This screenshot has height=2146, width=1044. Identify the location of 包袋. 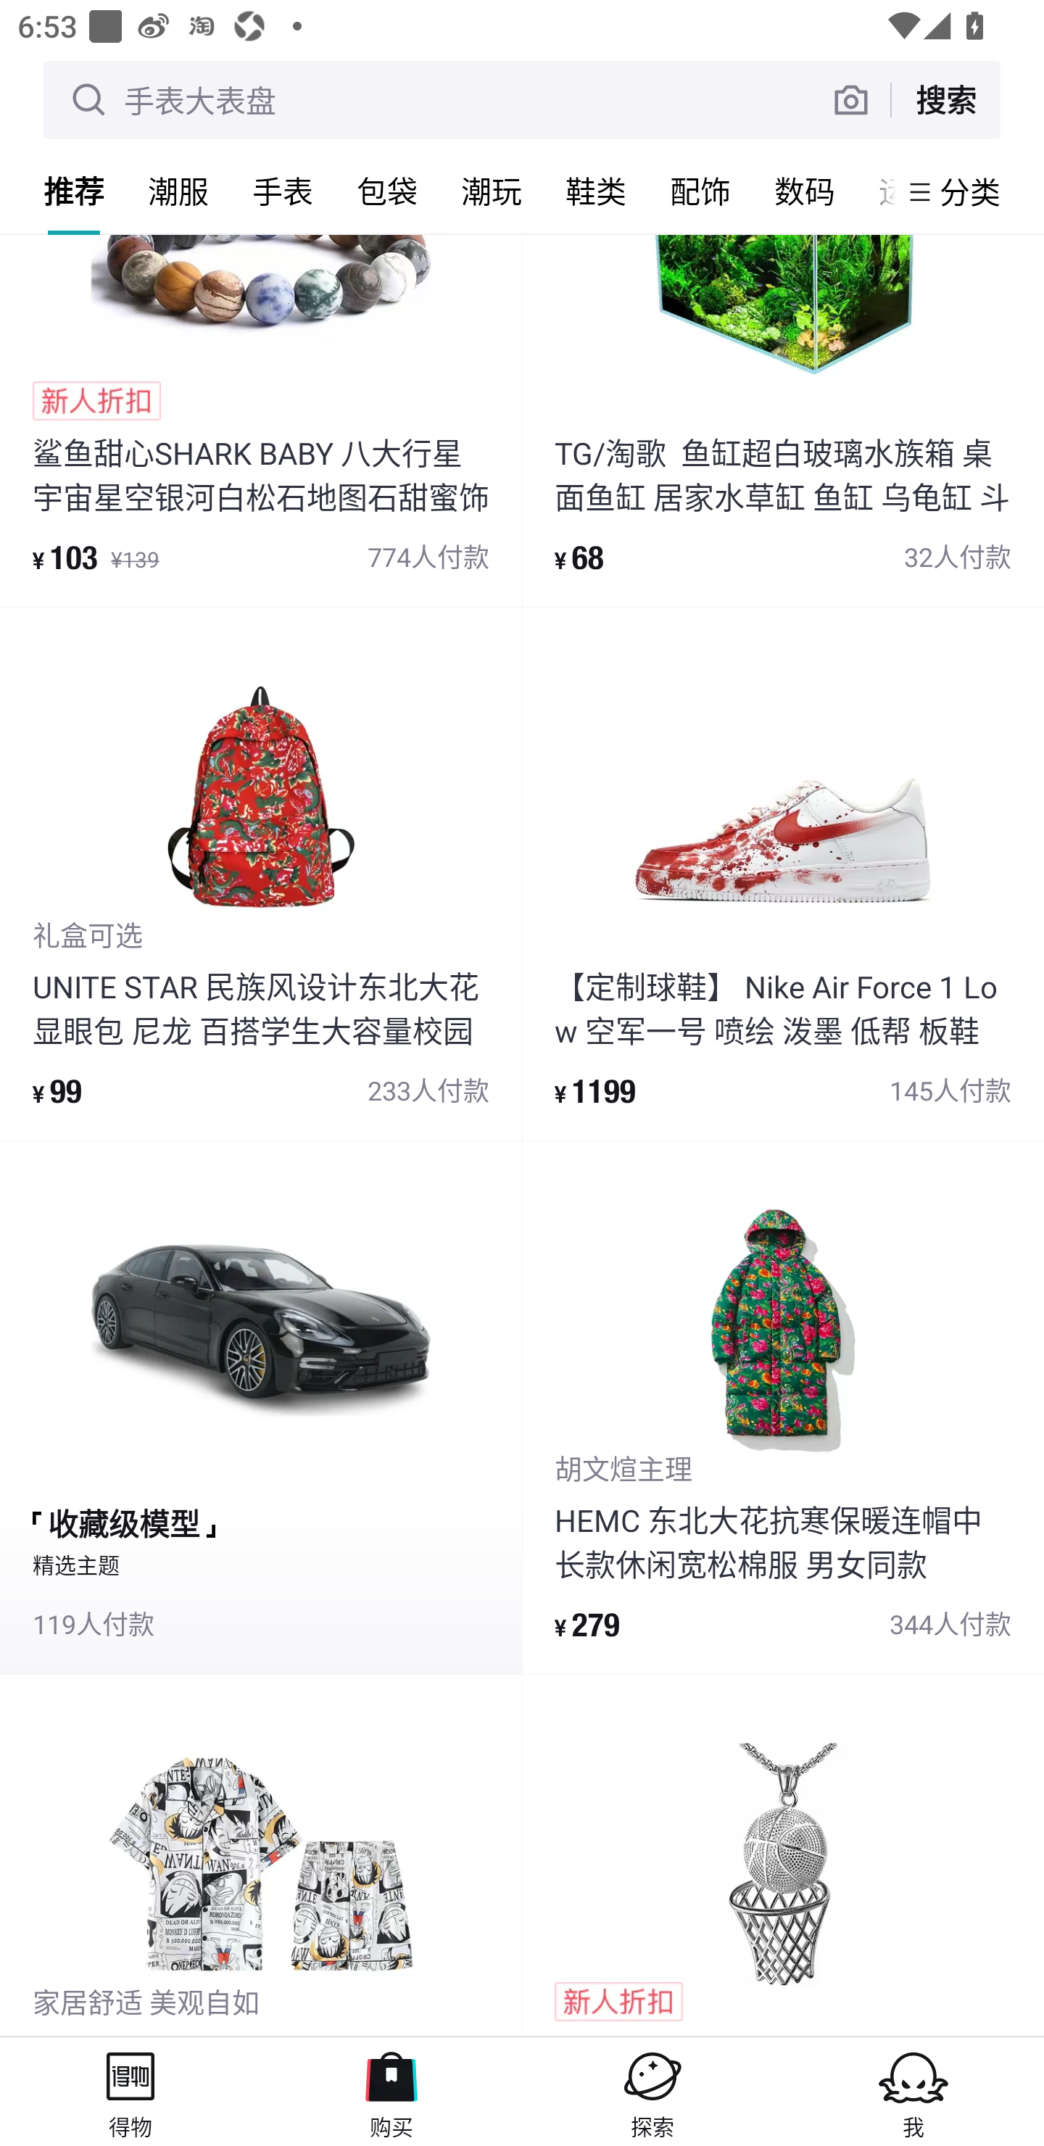
(387, 191).